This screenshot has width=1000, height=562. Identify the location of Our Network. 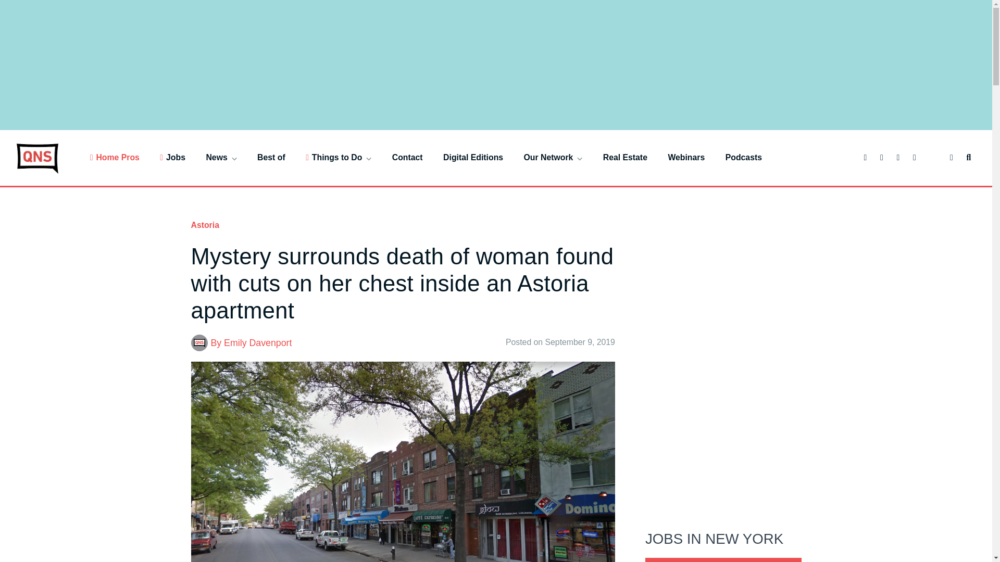
(553, 157).